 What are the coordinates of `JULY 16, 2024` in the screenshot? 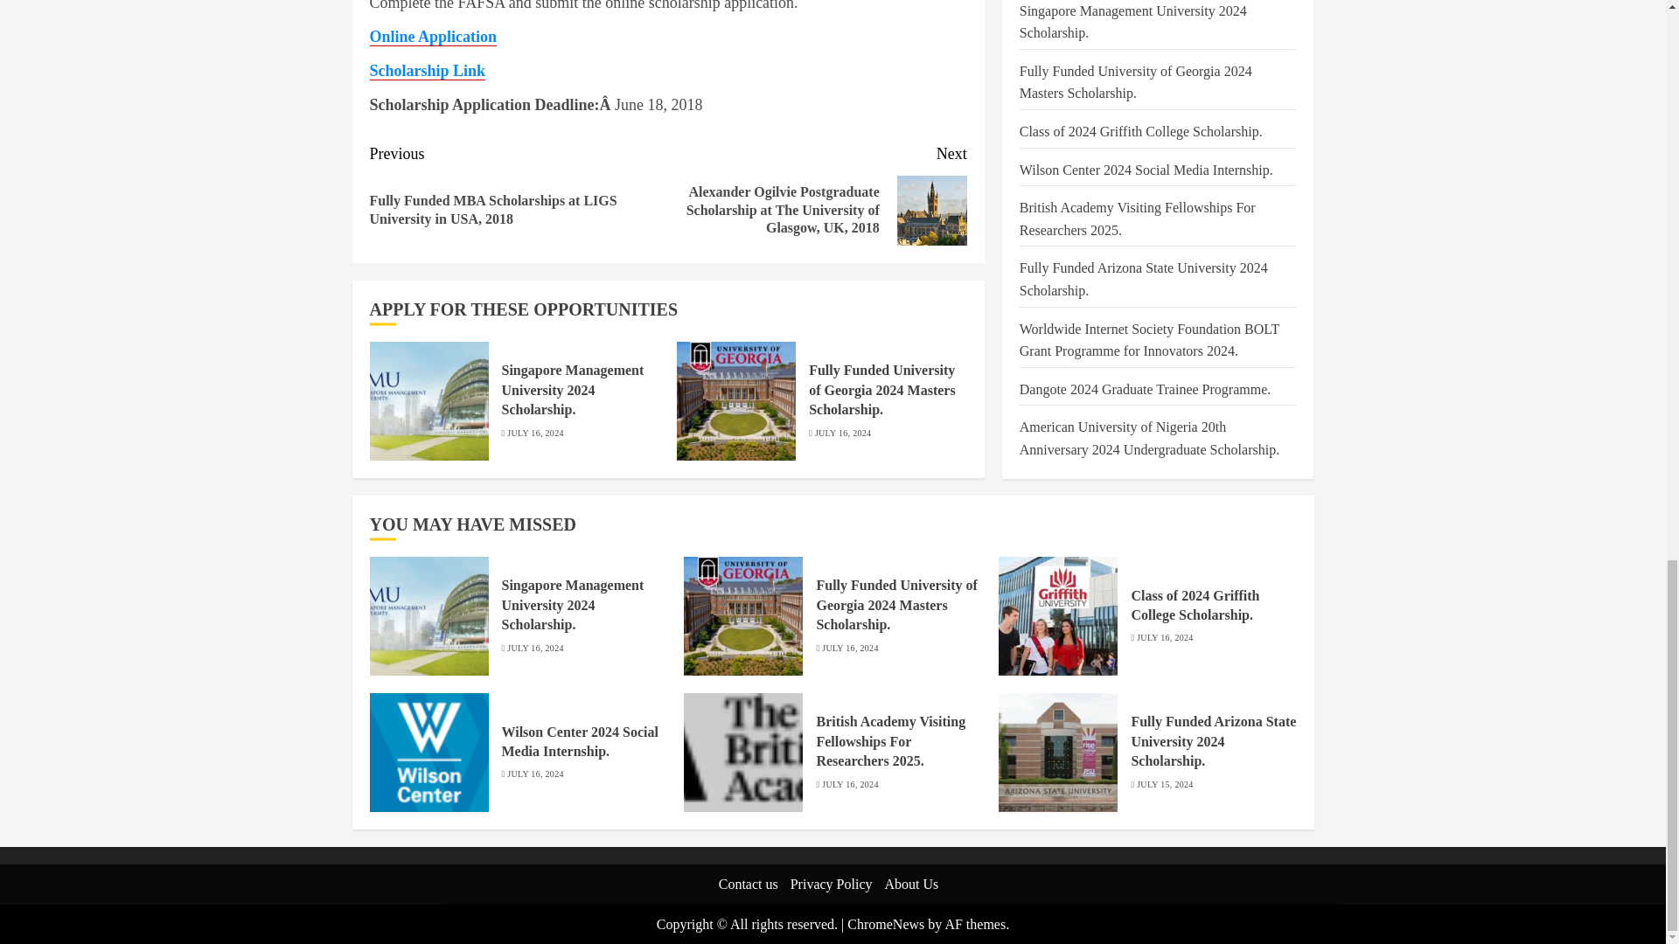 It's located at (843, 434).